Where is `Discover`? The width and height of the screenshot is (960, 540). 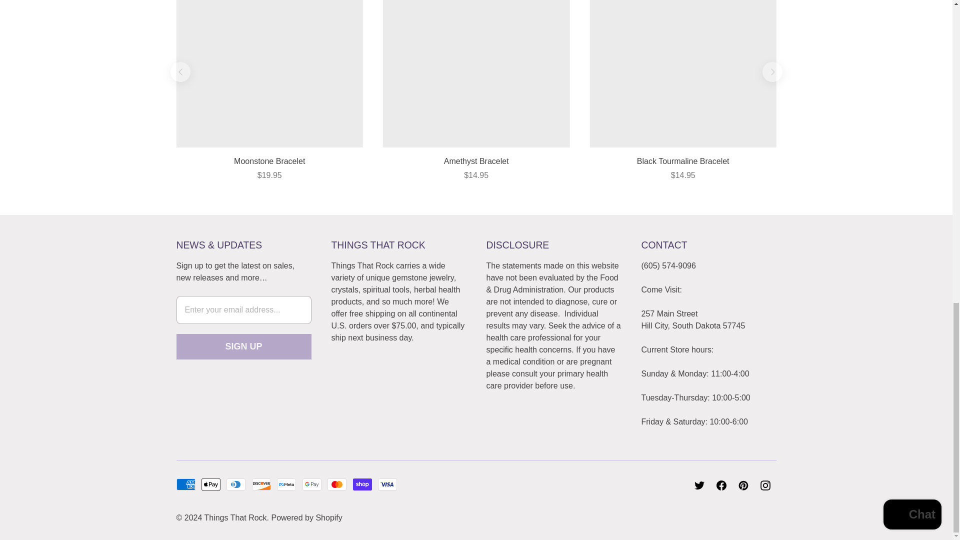
Discover is located at coordinates (261, 484).